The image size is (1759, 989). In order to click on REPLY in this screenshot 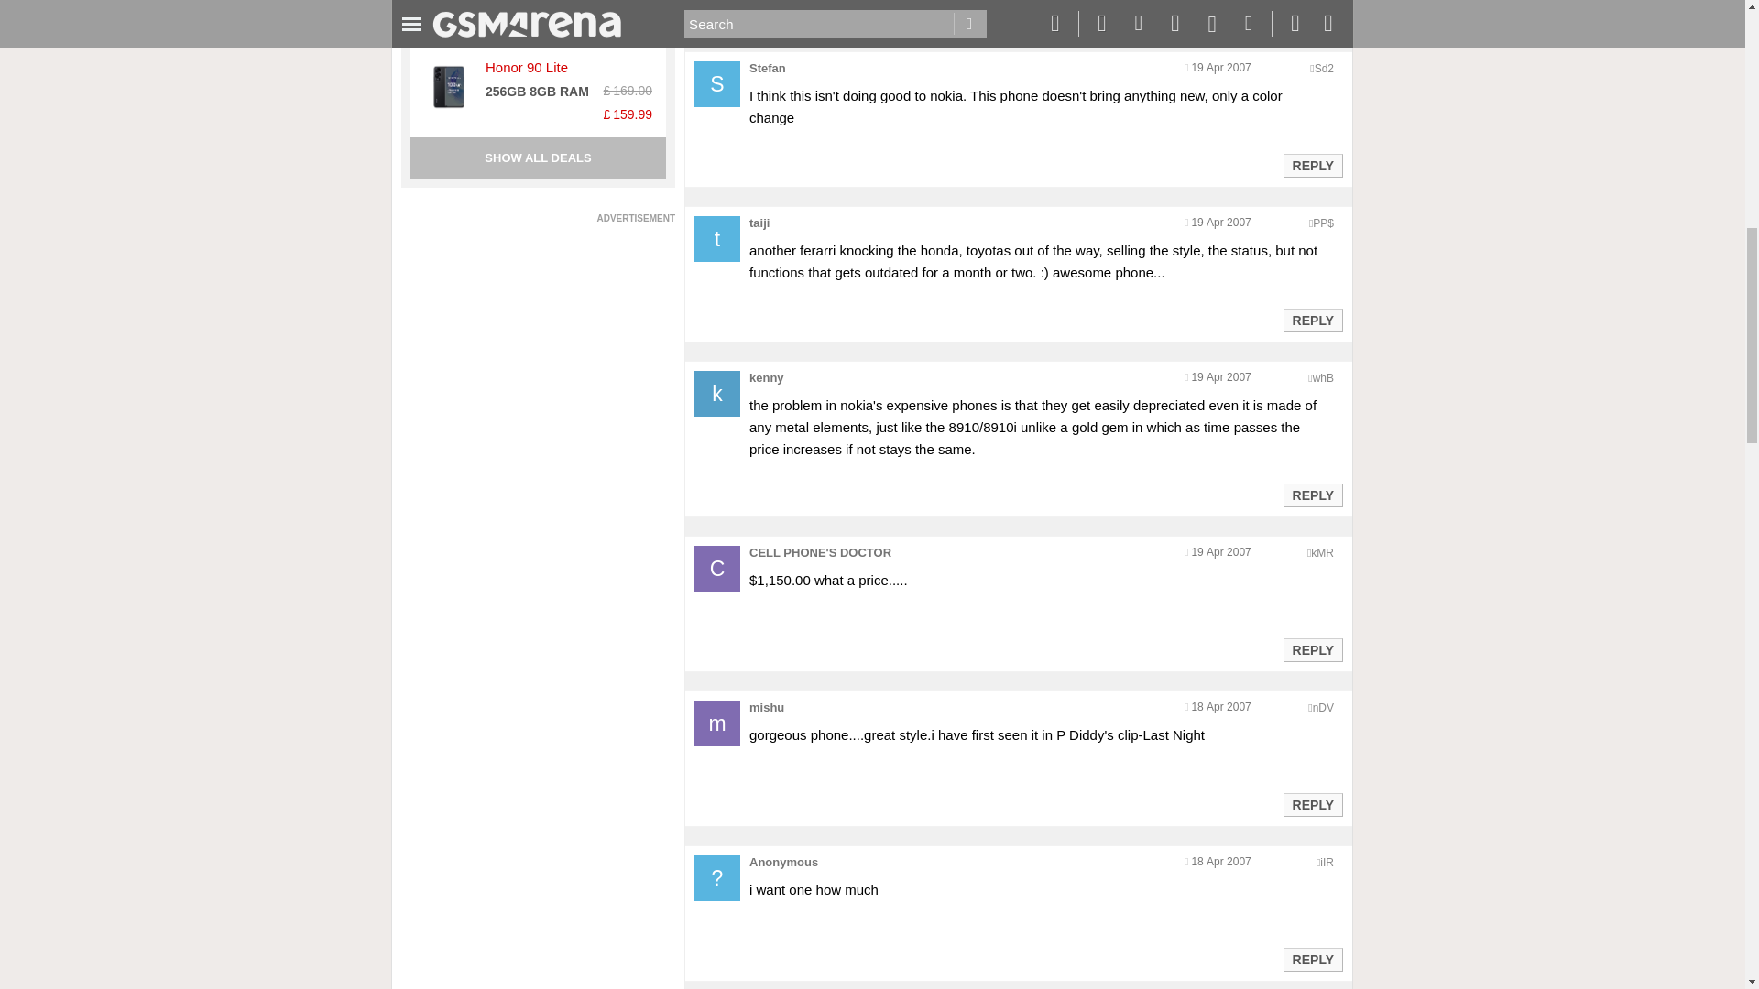, I will do `click(1312, 321)`.